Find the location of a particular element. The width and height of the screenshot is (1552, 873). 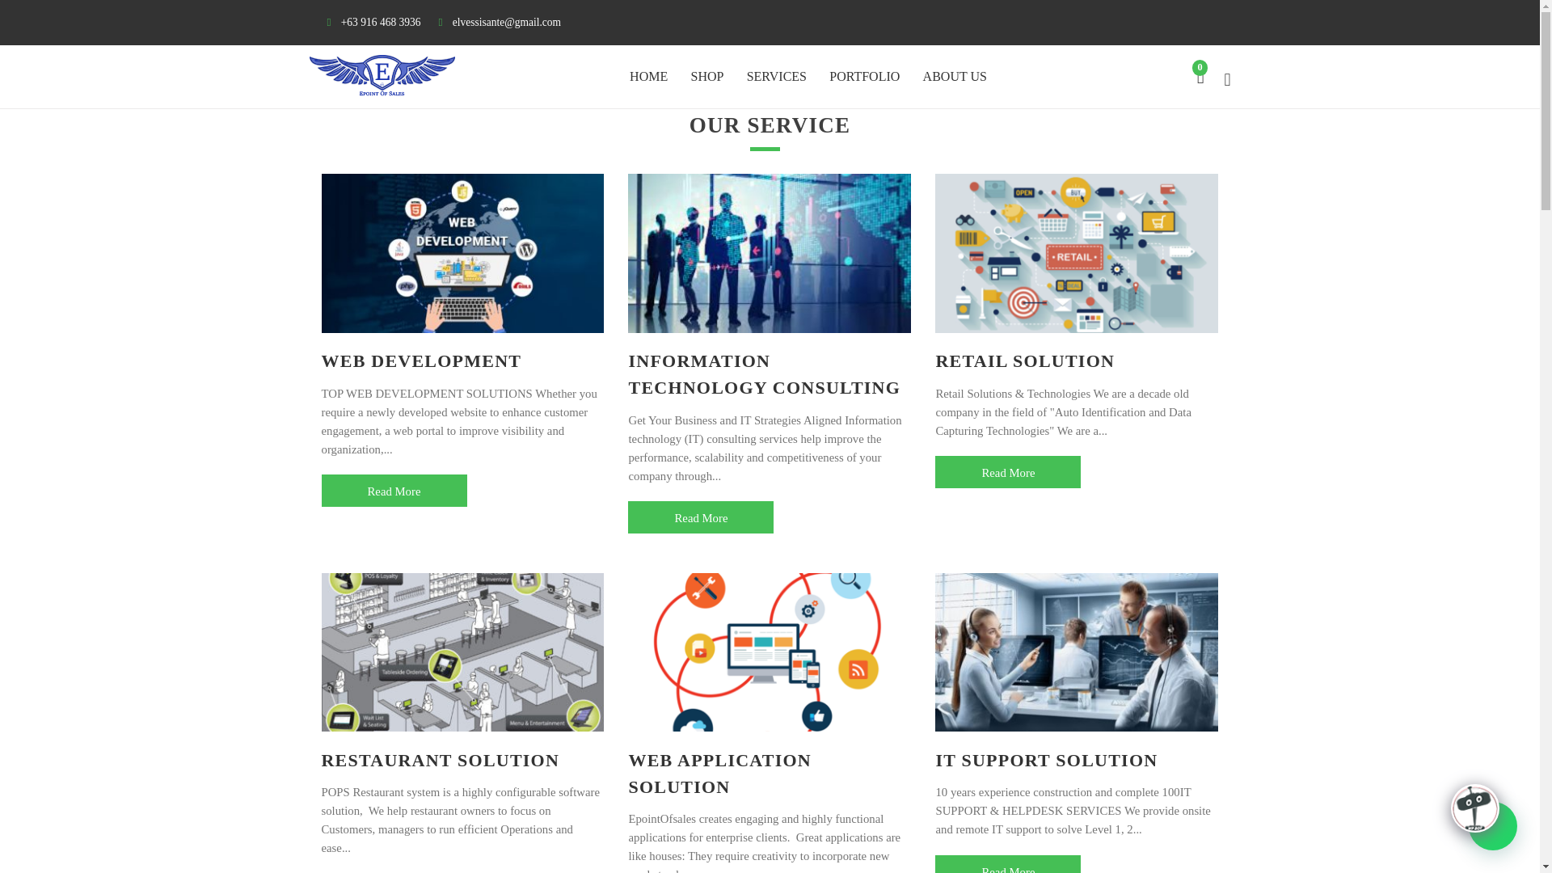

Read More is located at coordinates (1007, 864).